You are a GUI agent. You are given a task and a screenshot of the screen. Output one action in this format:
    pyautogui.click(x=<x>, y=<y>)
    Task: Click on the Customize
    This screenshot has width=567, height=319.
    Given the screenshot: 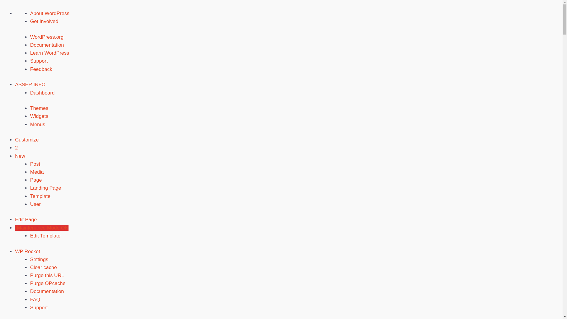 What is the action you would take?
    pyautogui.click(x=27, y=140)
    